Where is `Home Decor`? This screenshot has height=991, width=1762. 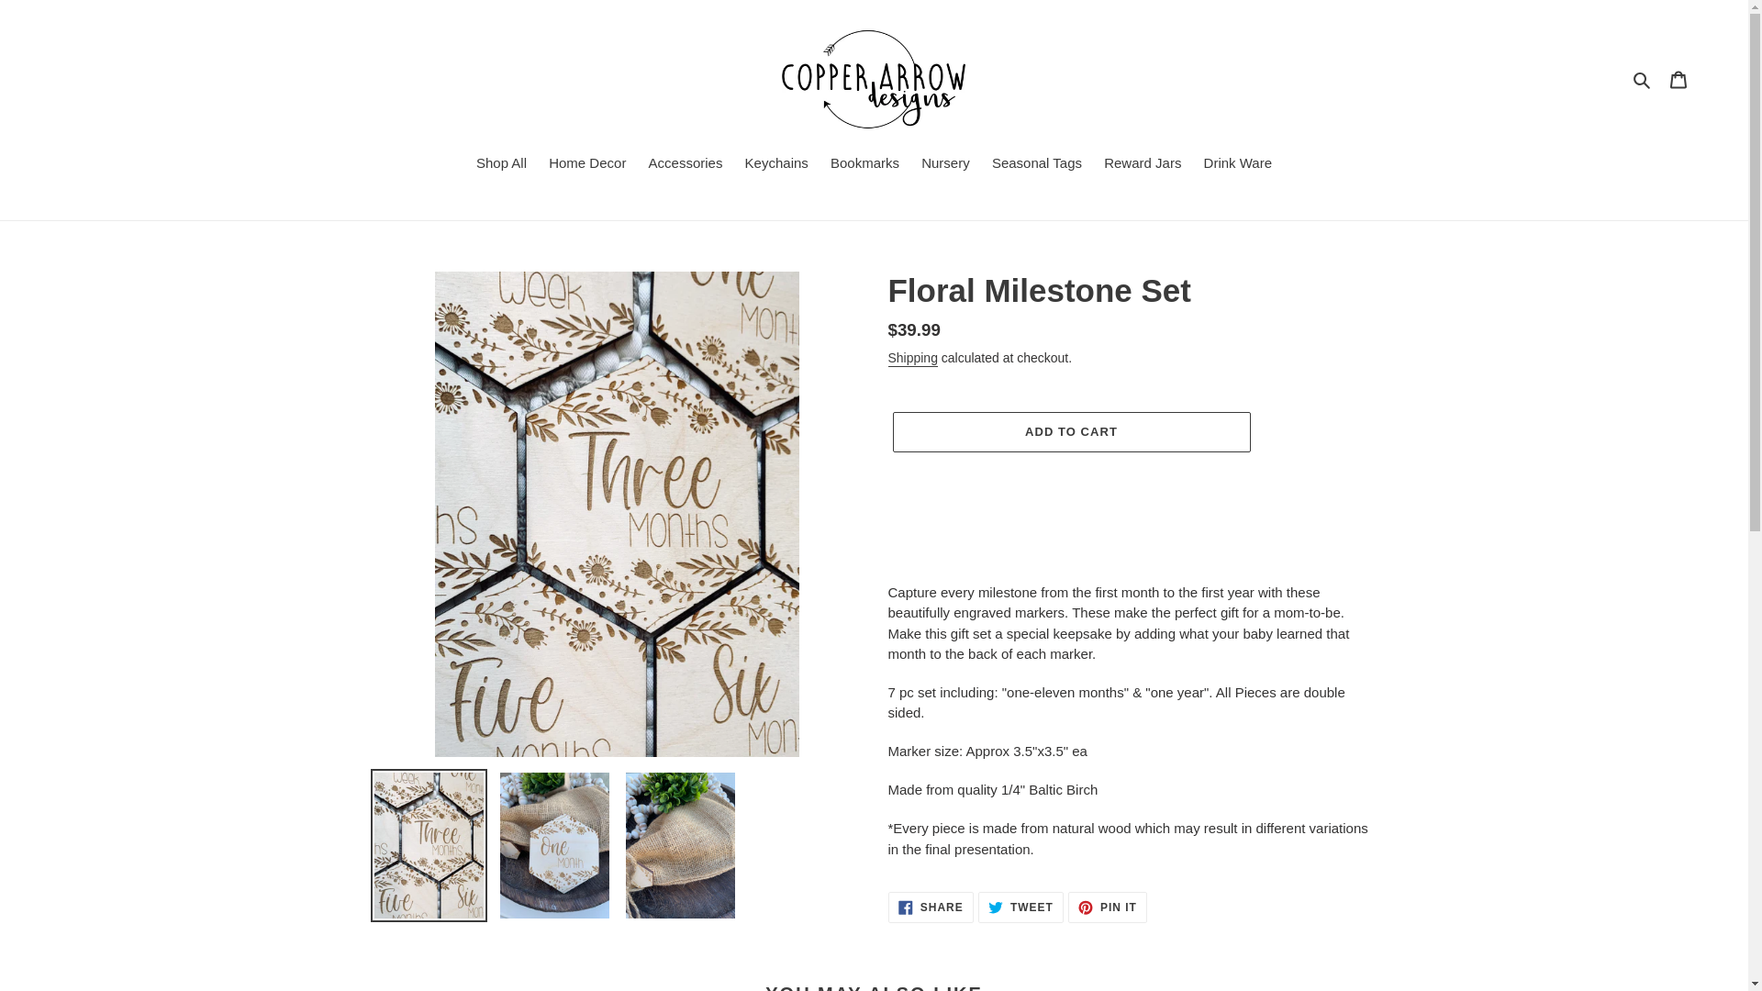 Home Decor is located at coordinates (1643, 79).